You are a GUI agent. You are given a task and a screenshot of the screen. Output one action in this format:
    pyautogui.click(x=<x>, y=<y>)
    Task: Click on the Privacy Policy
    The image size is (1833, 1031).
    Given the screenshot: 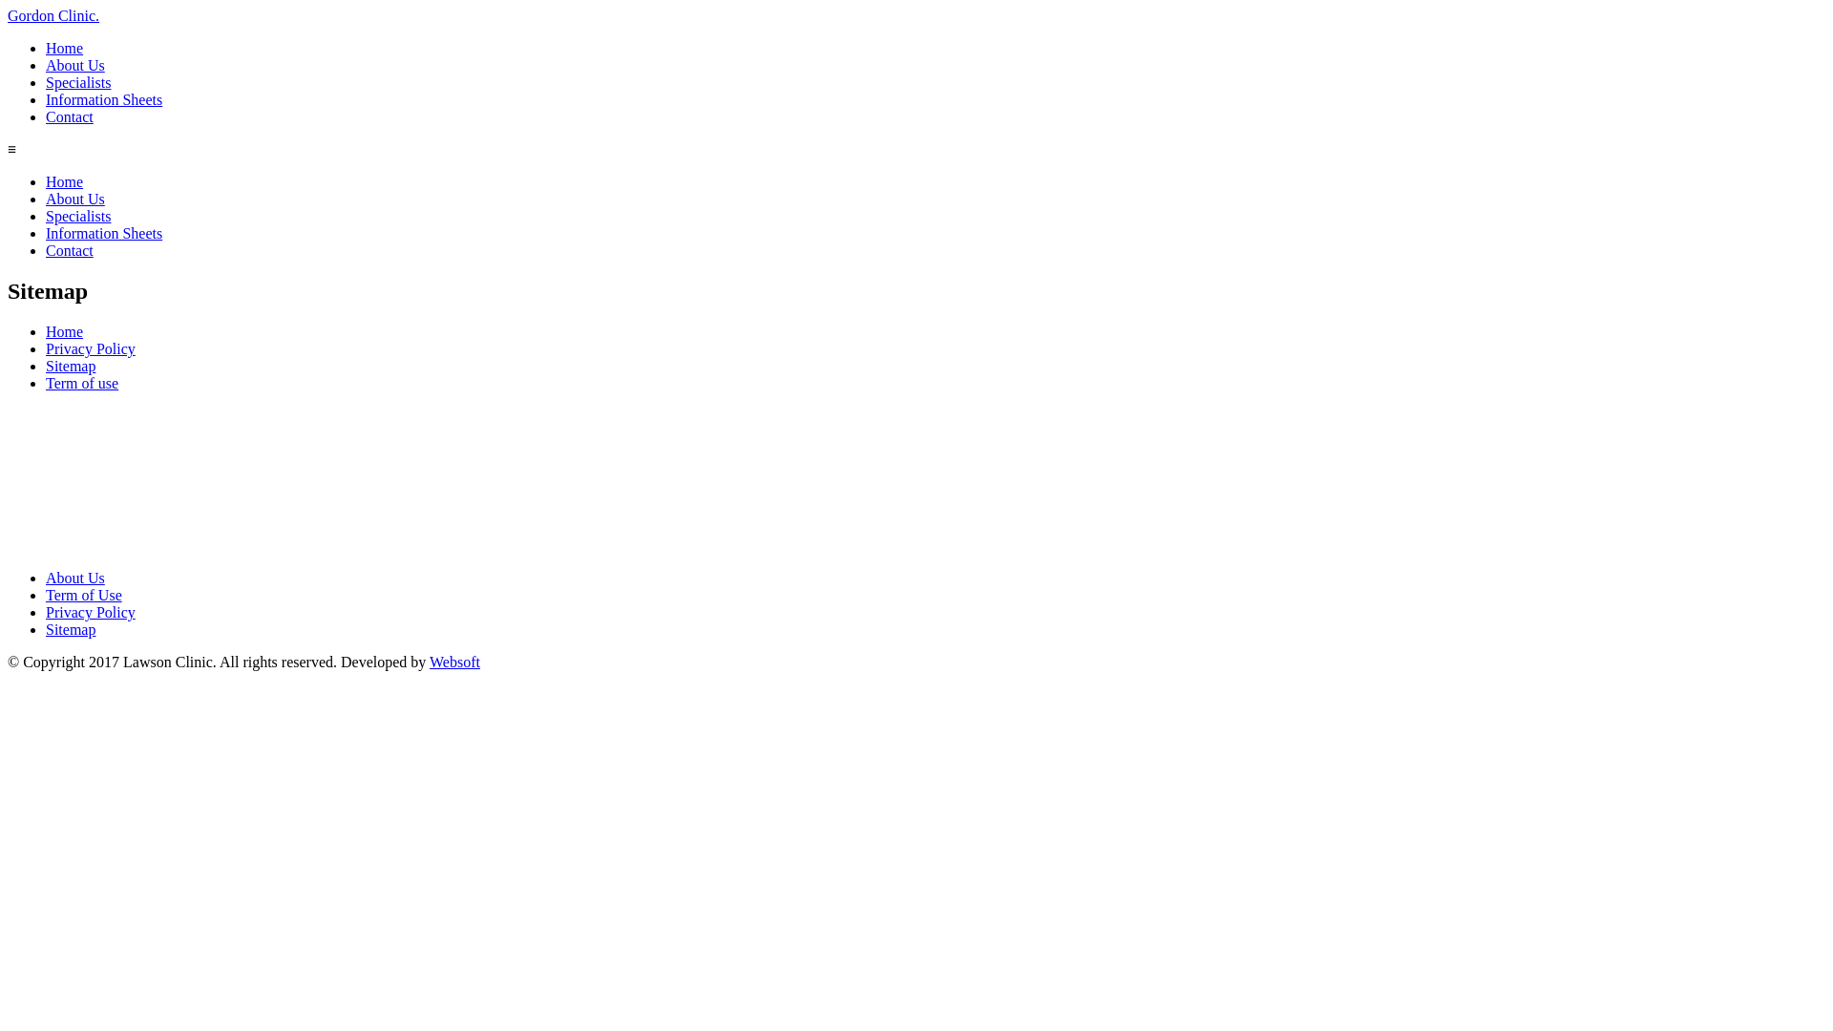 What is the action you would take?
    pyautogui.click(x=91, y=348)
    